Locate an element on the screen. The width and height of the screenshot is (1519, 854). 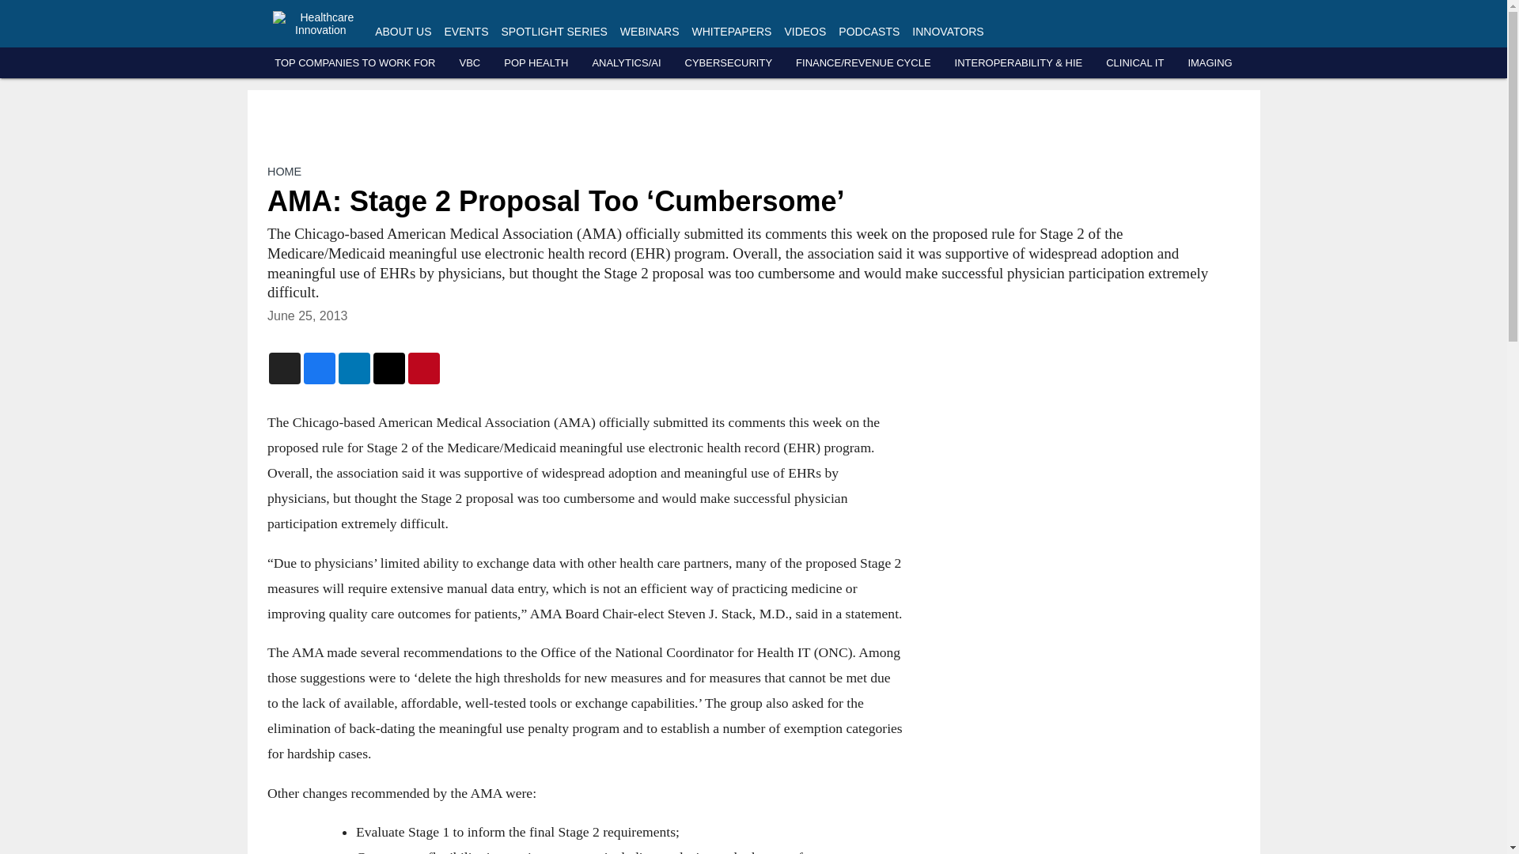
WEBINARS is located at coordinates (649, 32).